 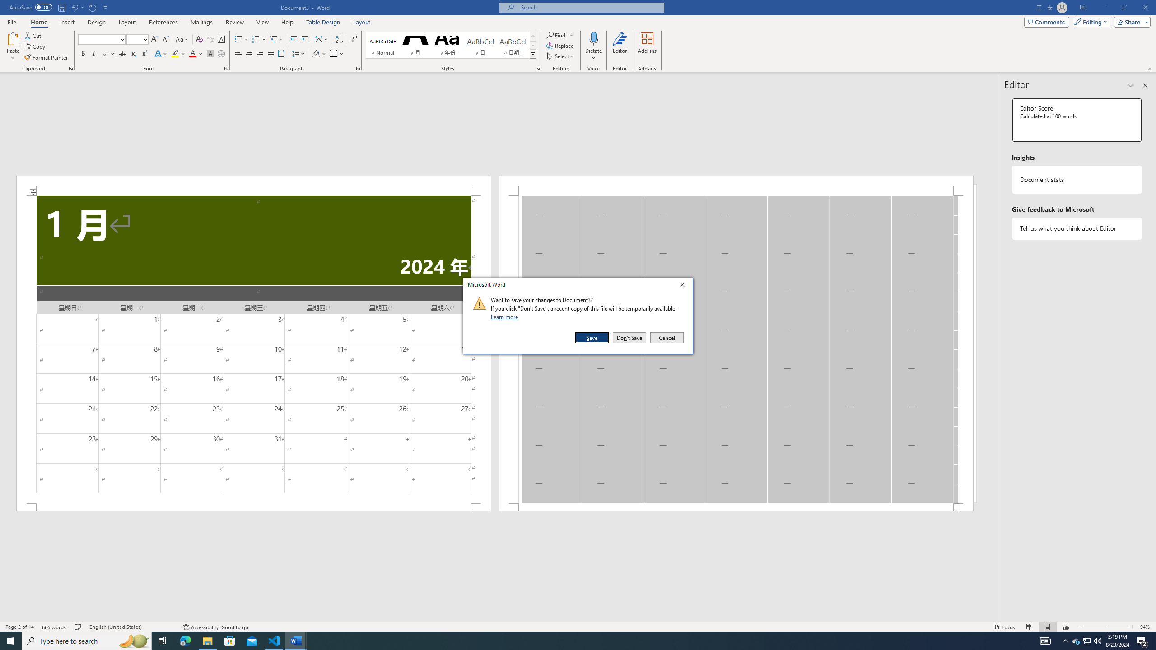 I want to click on Grow Font, so click(x=154, y=40).